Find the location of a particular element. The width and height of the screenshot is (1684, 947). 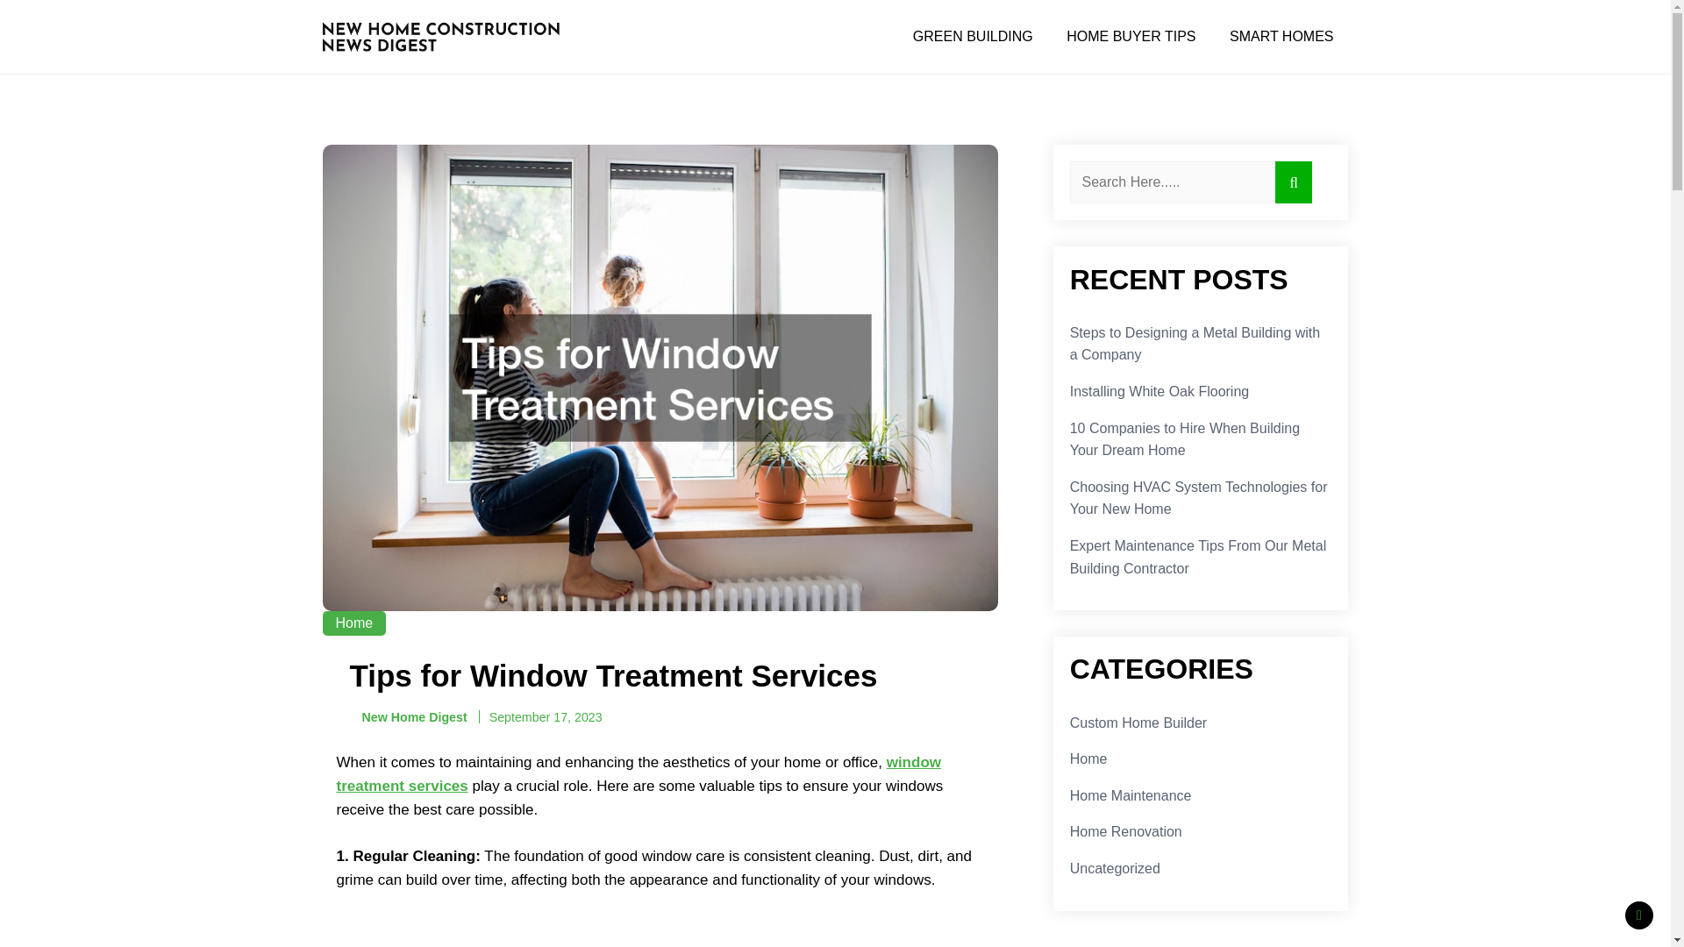

HOME BUYER TIPS is located at coordinates (1131, 36).